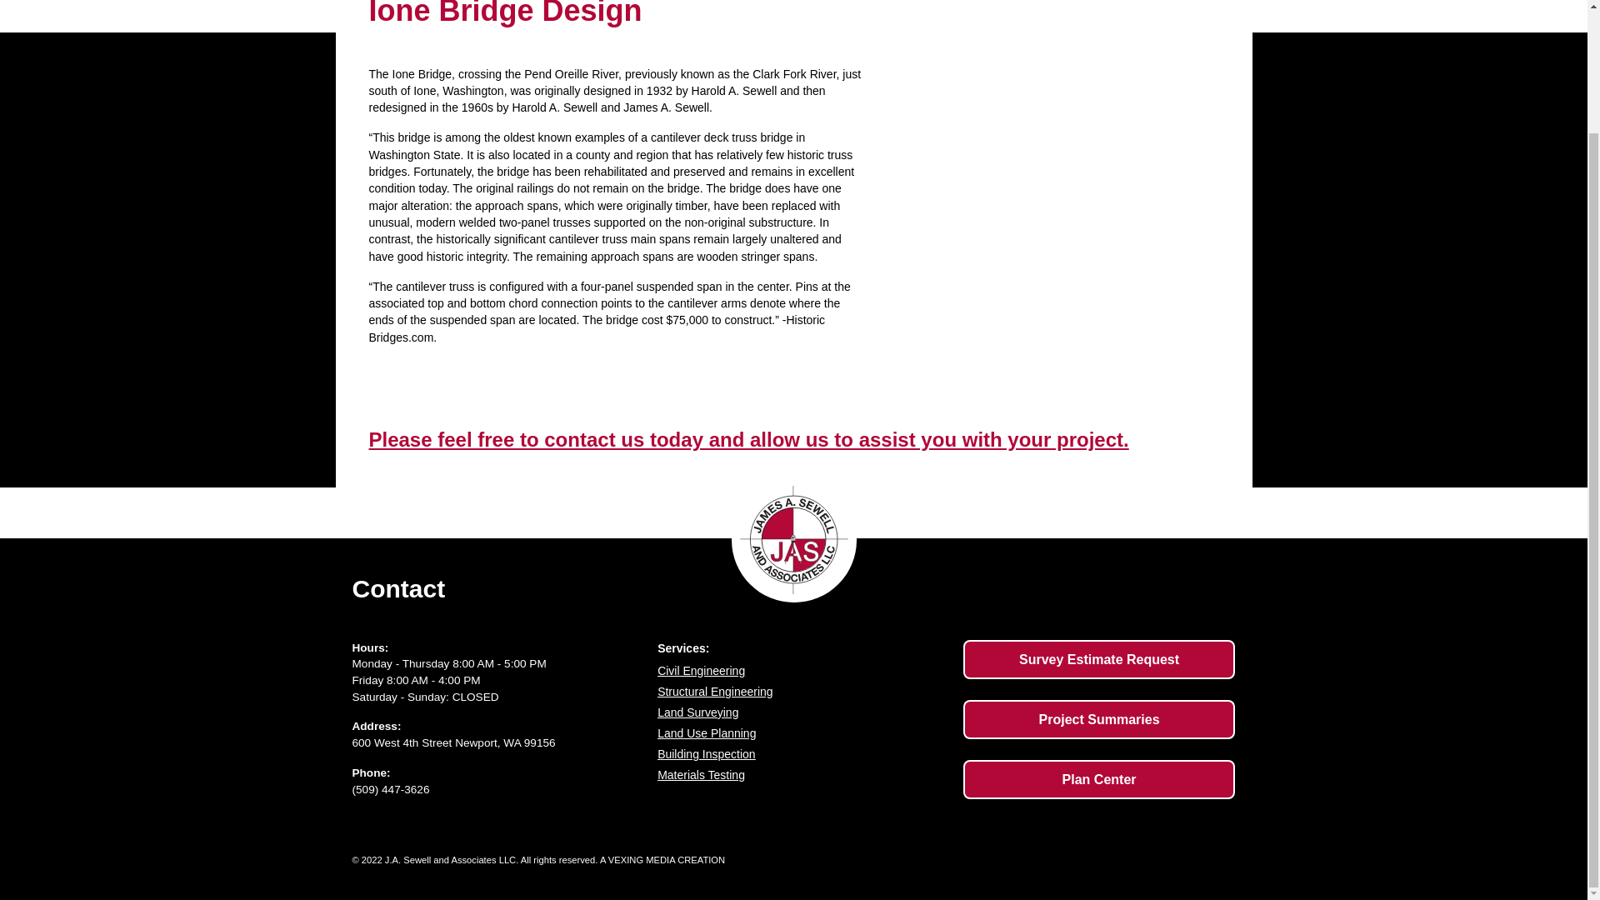  I want to click on logo-jas, so click(793, 540).